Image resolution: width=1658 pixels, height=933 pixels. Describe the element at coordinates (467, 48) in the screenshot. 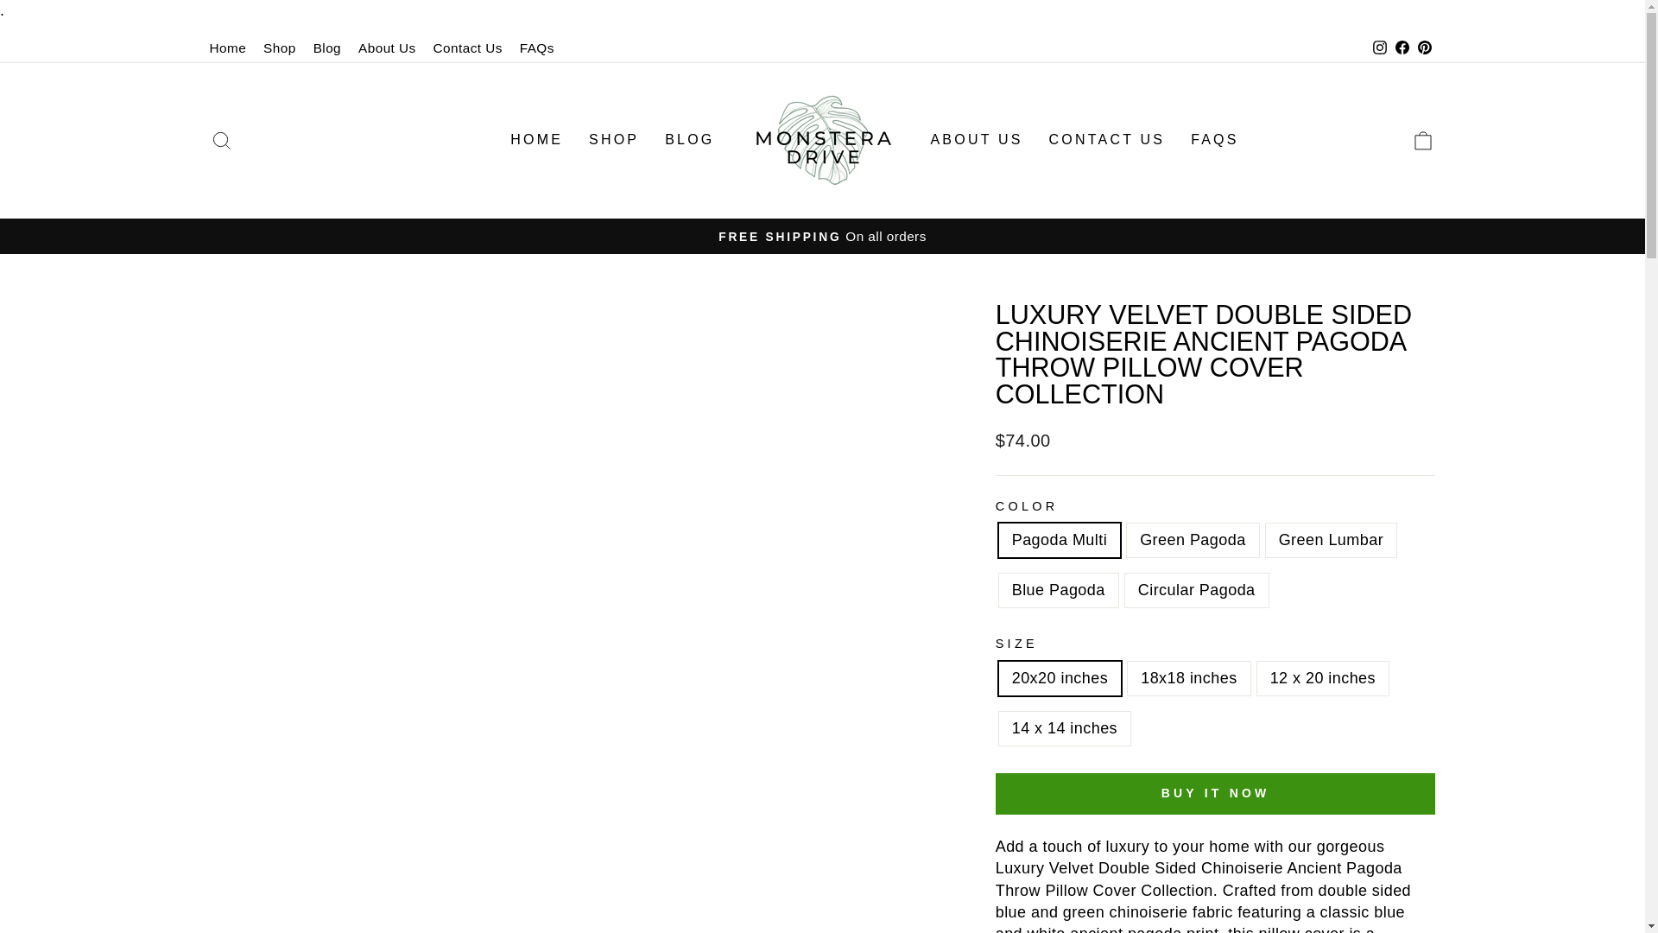

I see `Contact Us` at that location.